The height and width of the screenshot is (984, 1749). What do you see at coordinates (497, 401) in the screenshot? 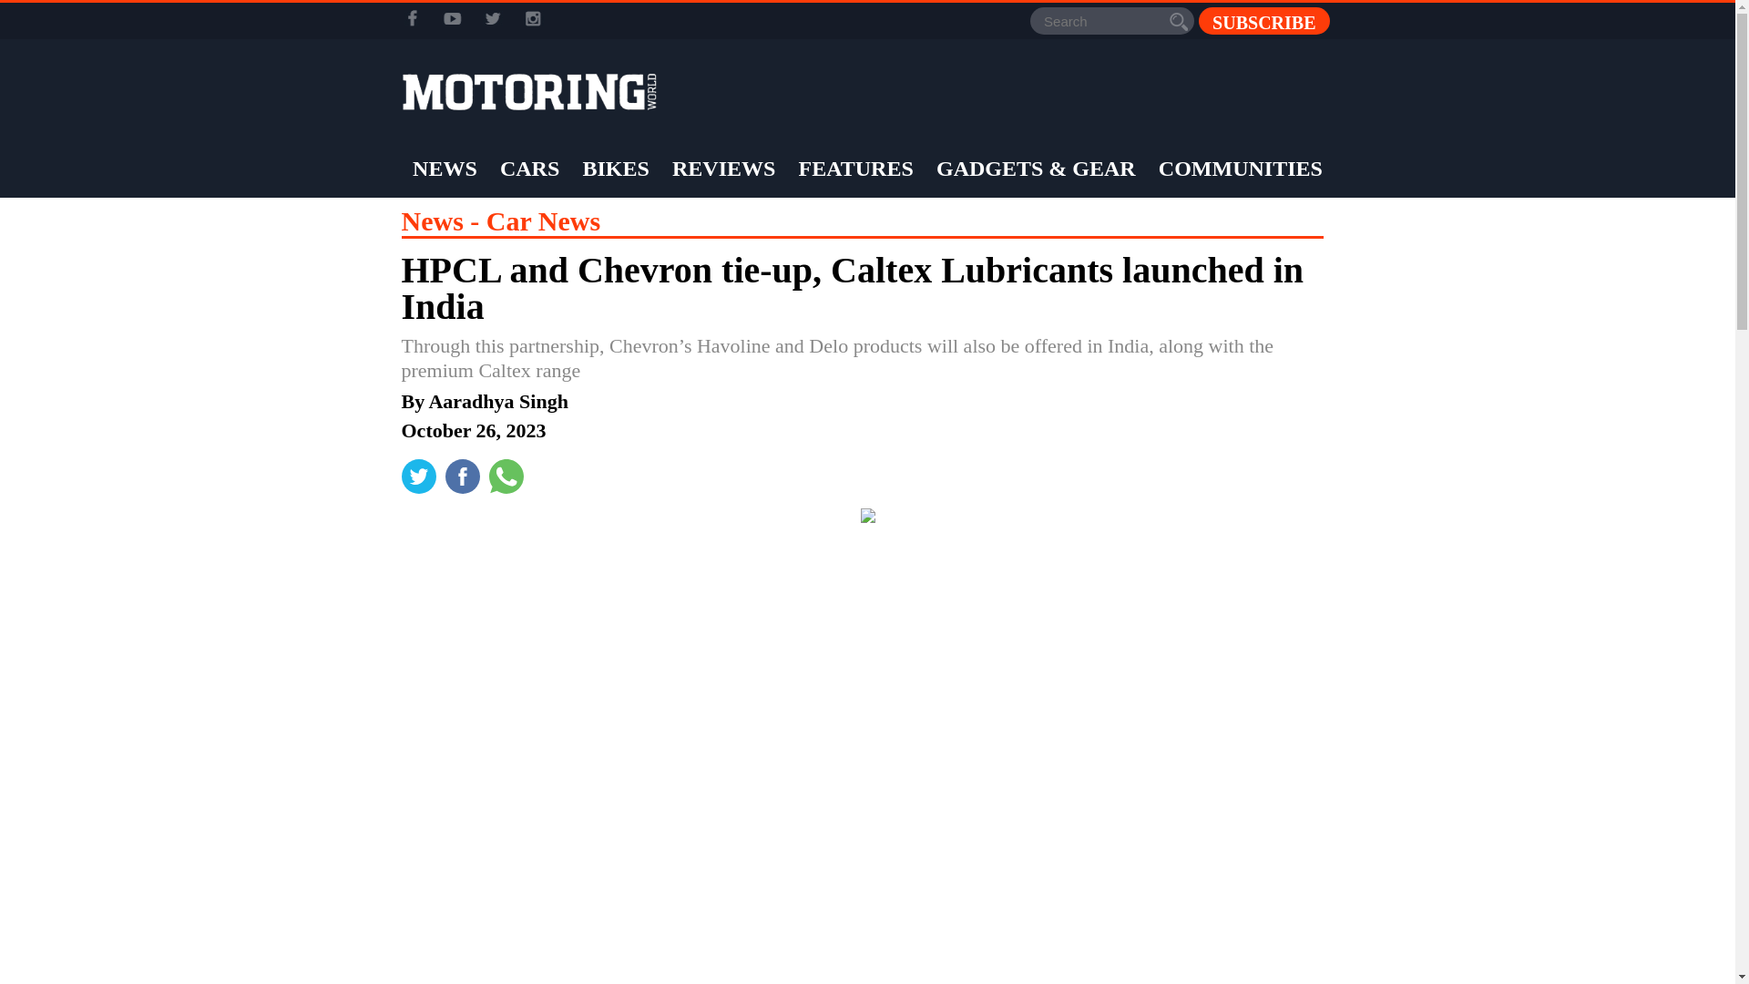
I see `Aaradhya Singh` at bounding box center [497, 401].